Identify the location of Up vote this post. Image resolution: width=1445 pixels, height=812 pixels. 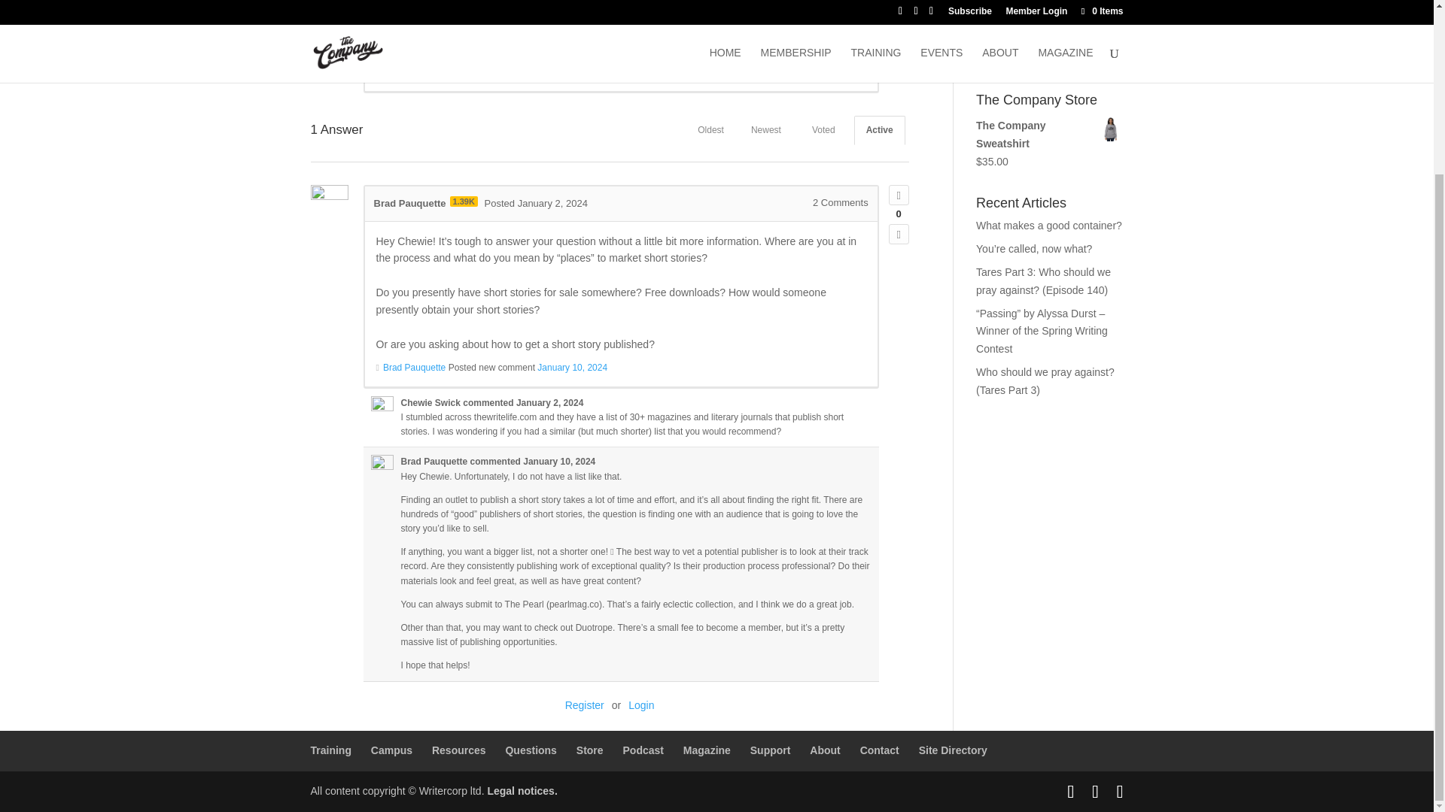
(899, 195).